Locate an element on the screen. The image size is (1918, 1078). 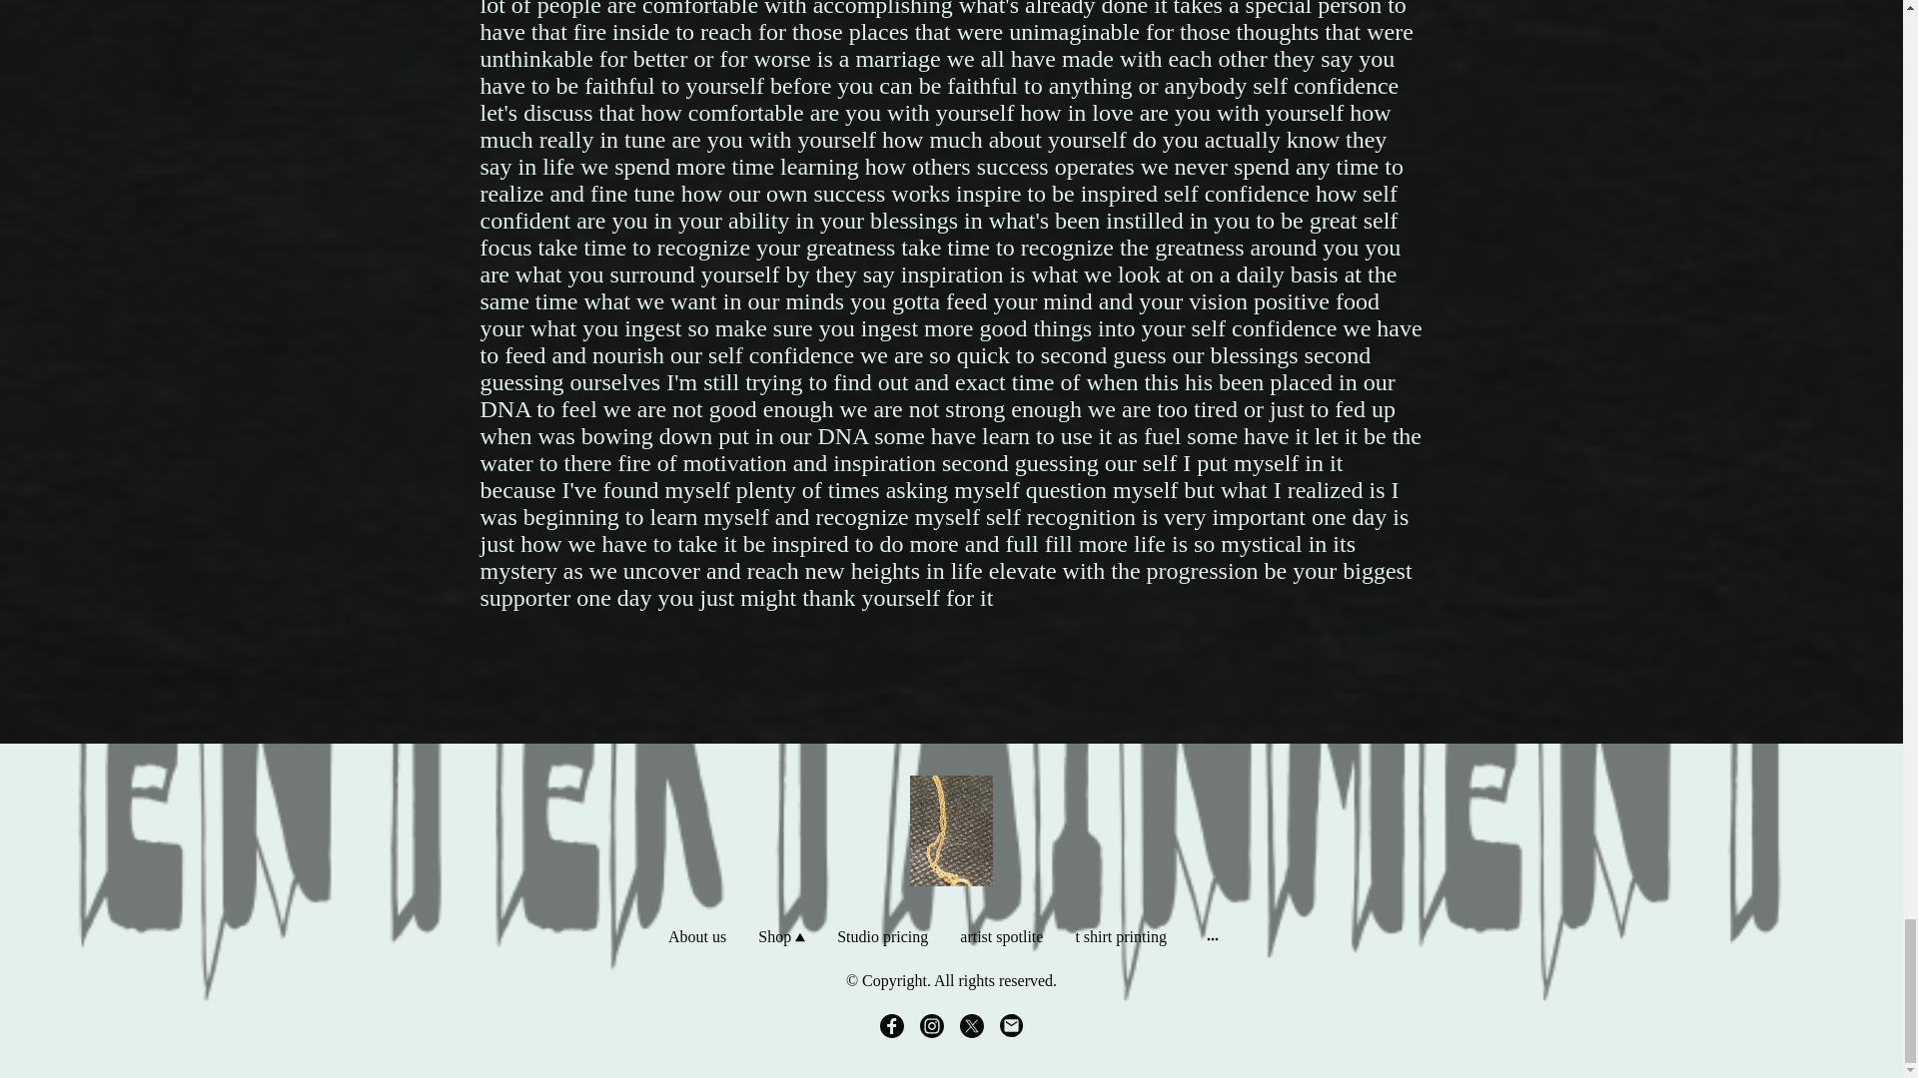
About us is located at coordinates (697, 936).